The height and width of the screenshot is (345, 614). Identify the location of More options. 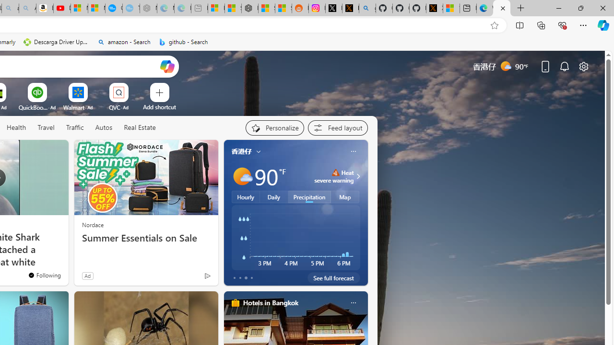
(353, 302).